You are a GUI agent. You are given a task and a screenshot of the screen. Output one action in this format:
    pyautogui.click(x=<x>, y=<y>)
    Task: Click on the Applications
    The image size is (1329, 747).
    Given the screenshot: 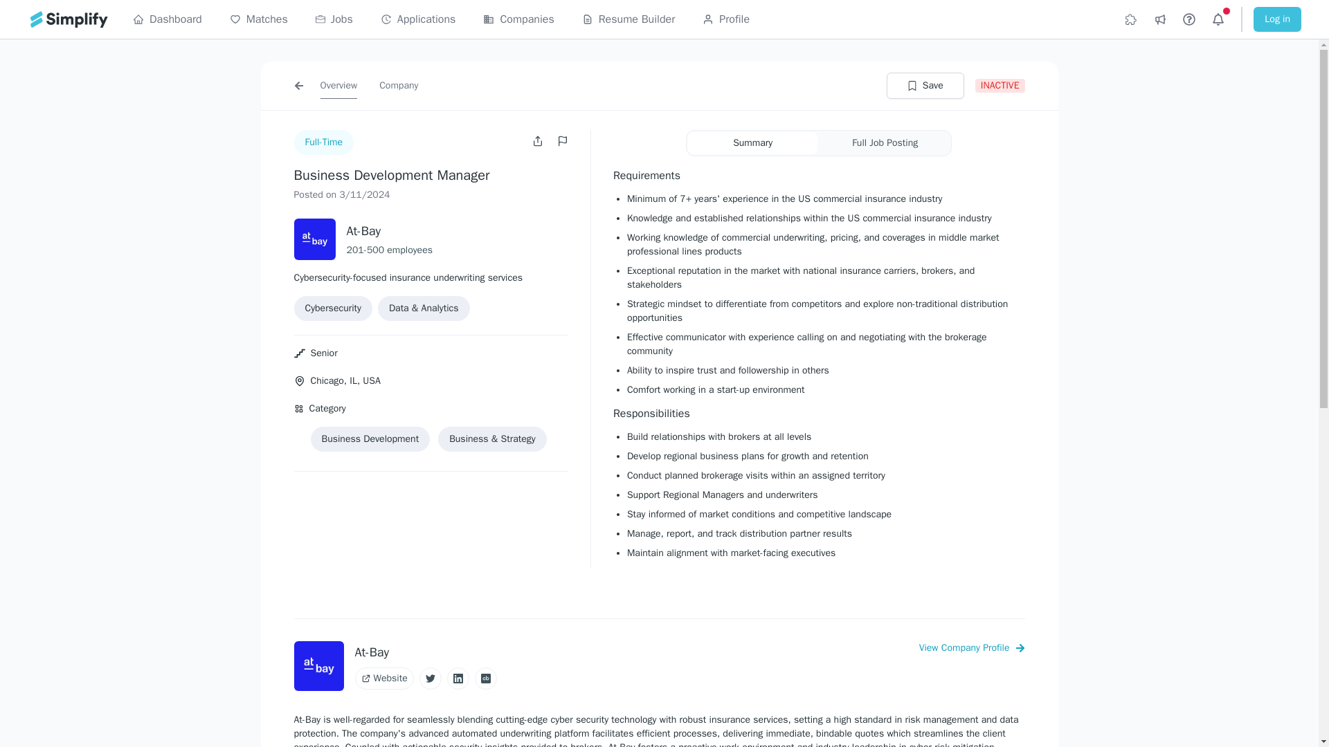 What is the action you would take?
    pyautogui.click(x=418, y=19)
    